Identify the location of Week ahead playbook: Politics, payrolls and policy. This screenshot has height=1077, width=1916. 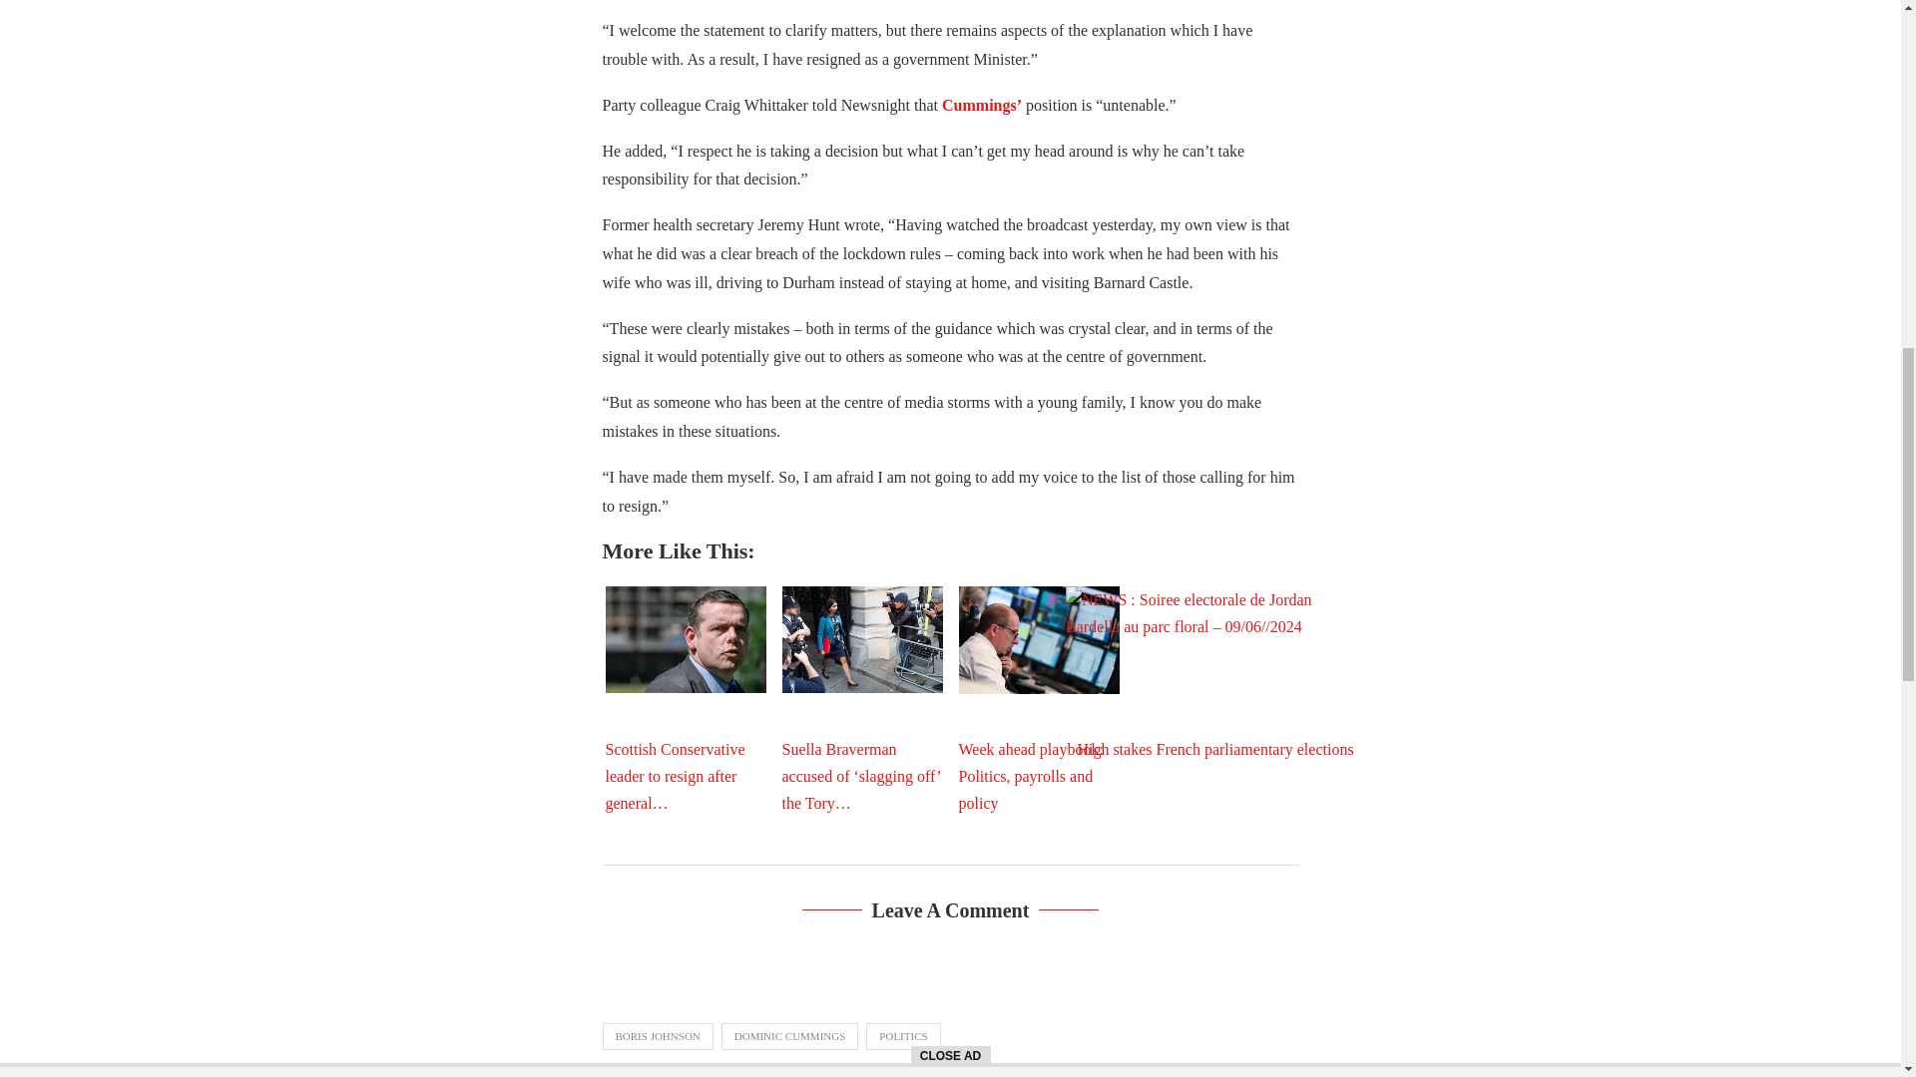
(1038, 639).